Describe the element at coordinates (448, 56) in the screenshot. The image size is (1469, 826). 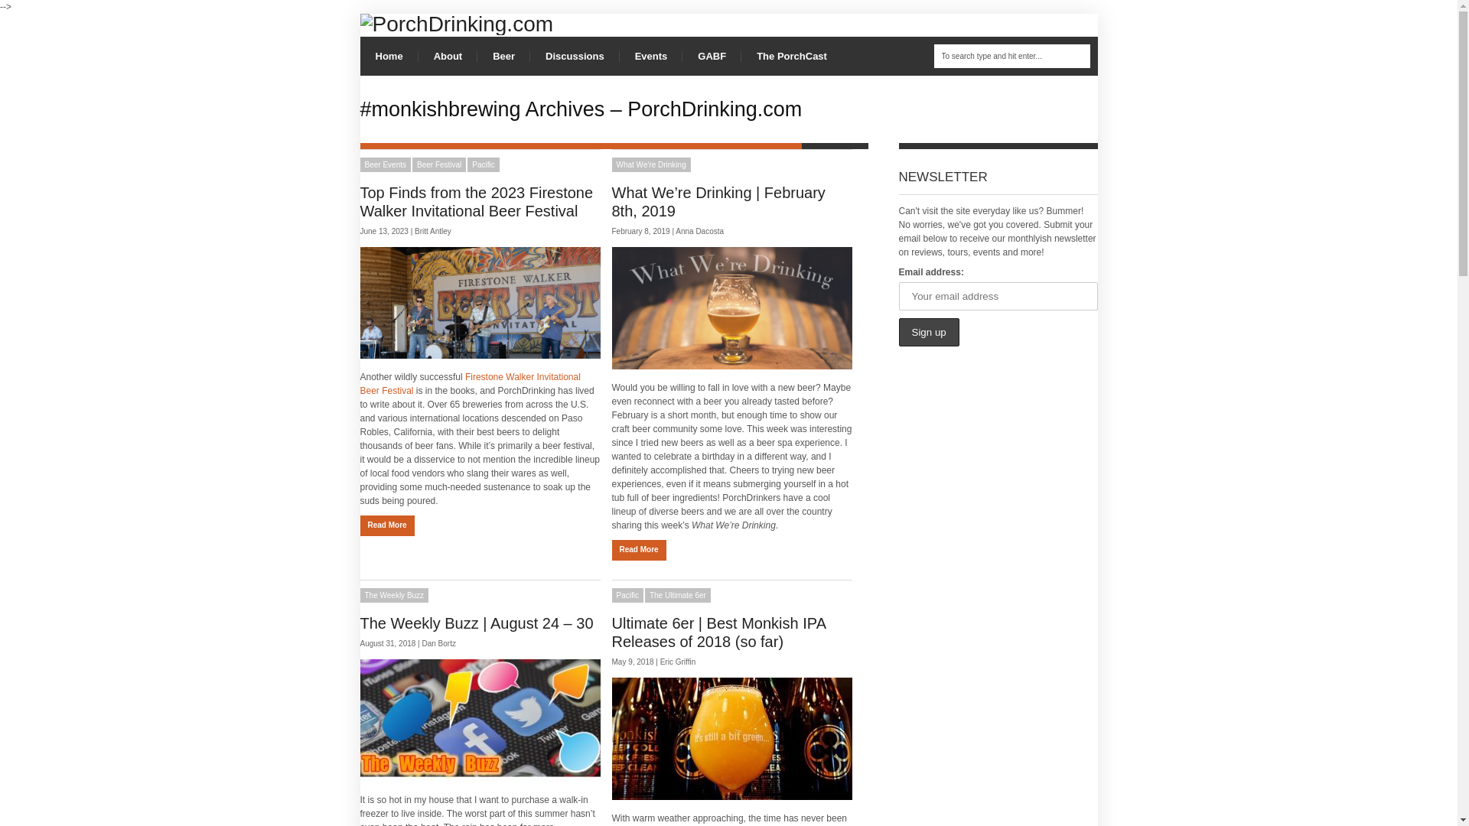
I see `About` at that location.